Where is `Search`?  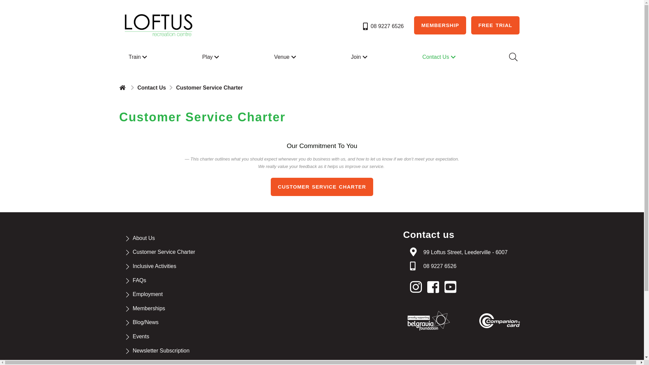 Search is located at coordinates (513, 57).